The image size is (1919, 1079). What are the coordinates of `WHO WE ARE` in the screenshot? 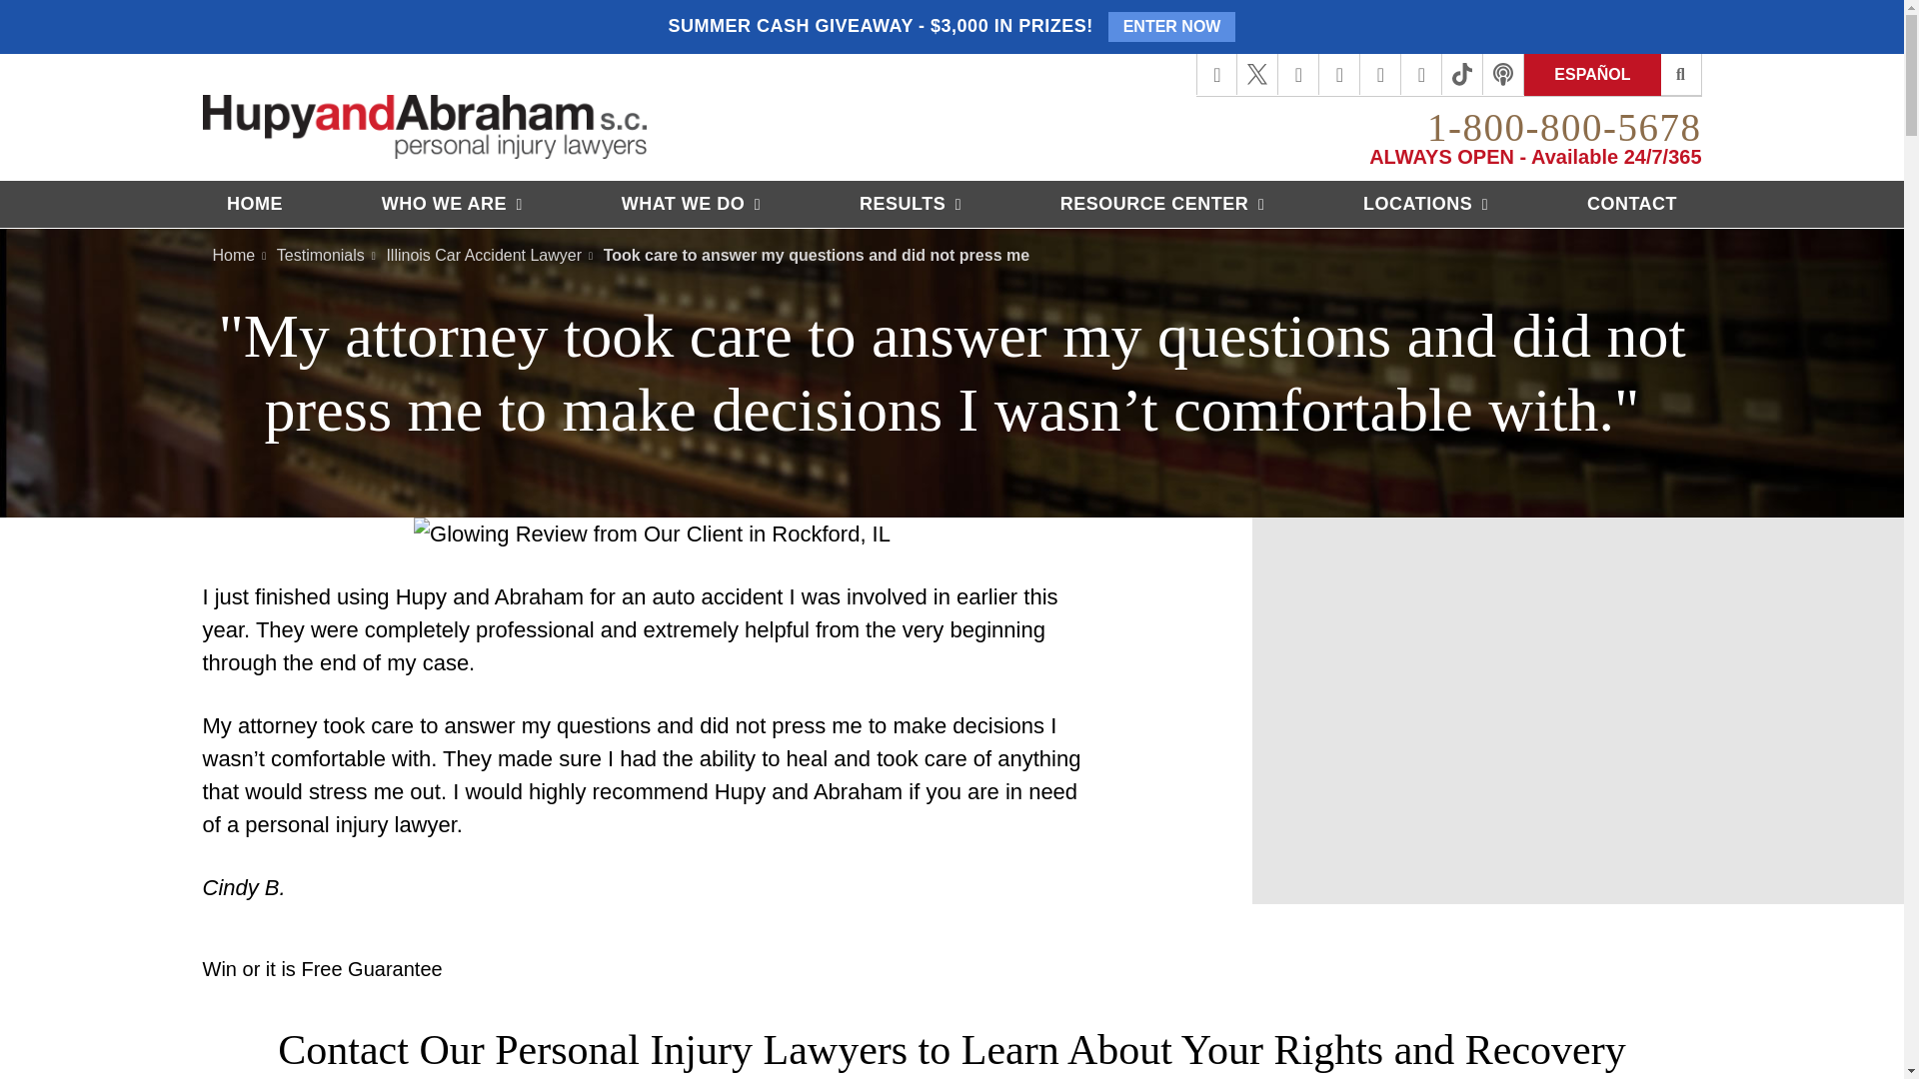 It's located at (452, 204).